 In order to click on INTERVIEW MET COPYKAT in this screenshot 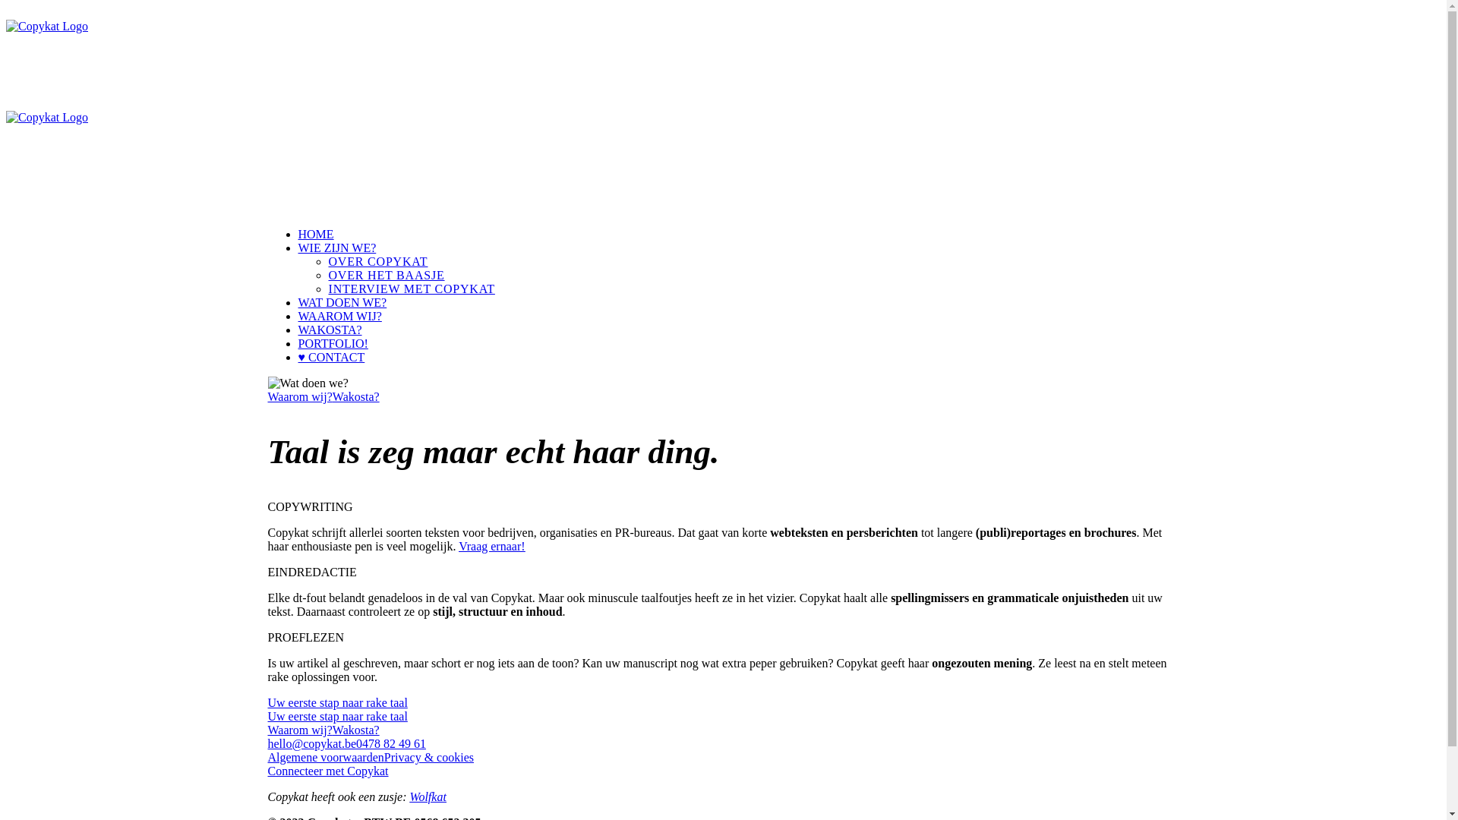, I will do `click(412, 289)`.